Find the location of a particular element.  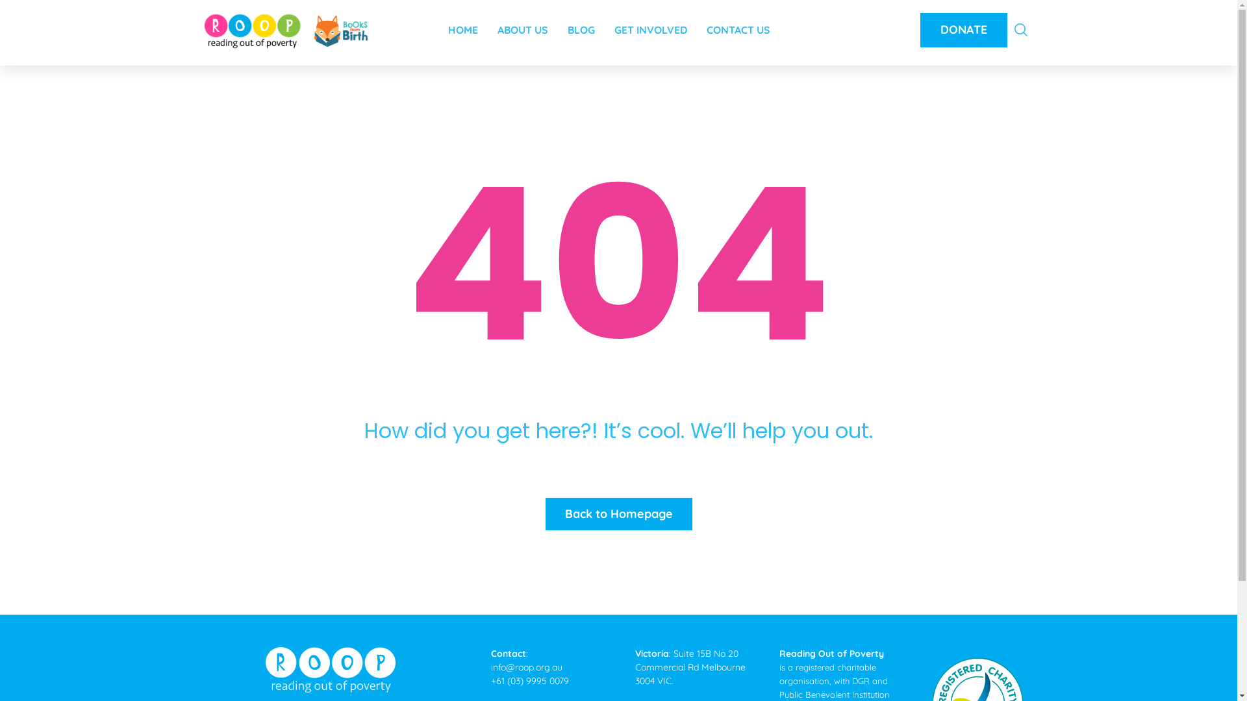

ROOP is located at coordinates (286, 31).